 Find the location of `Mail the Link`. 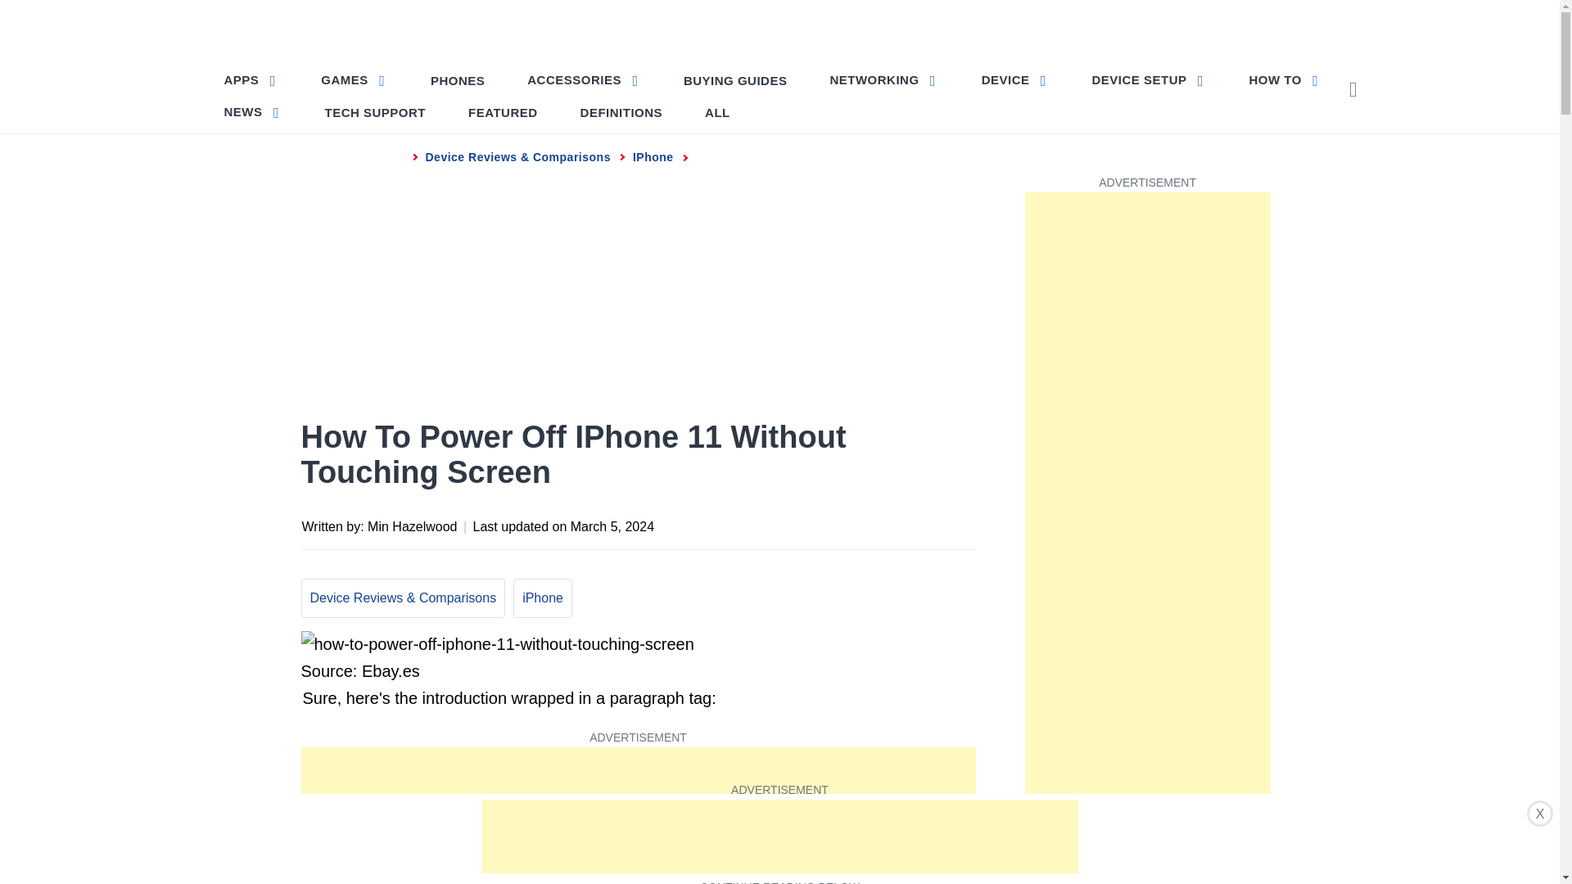

Mail the Link is located at coordinates (961, 524).